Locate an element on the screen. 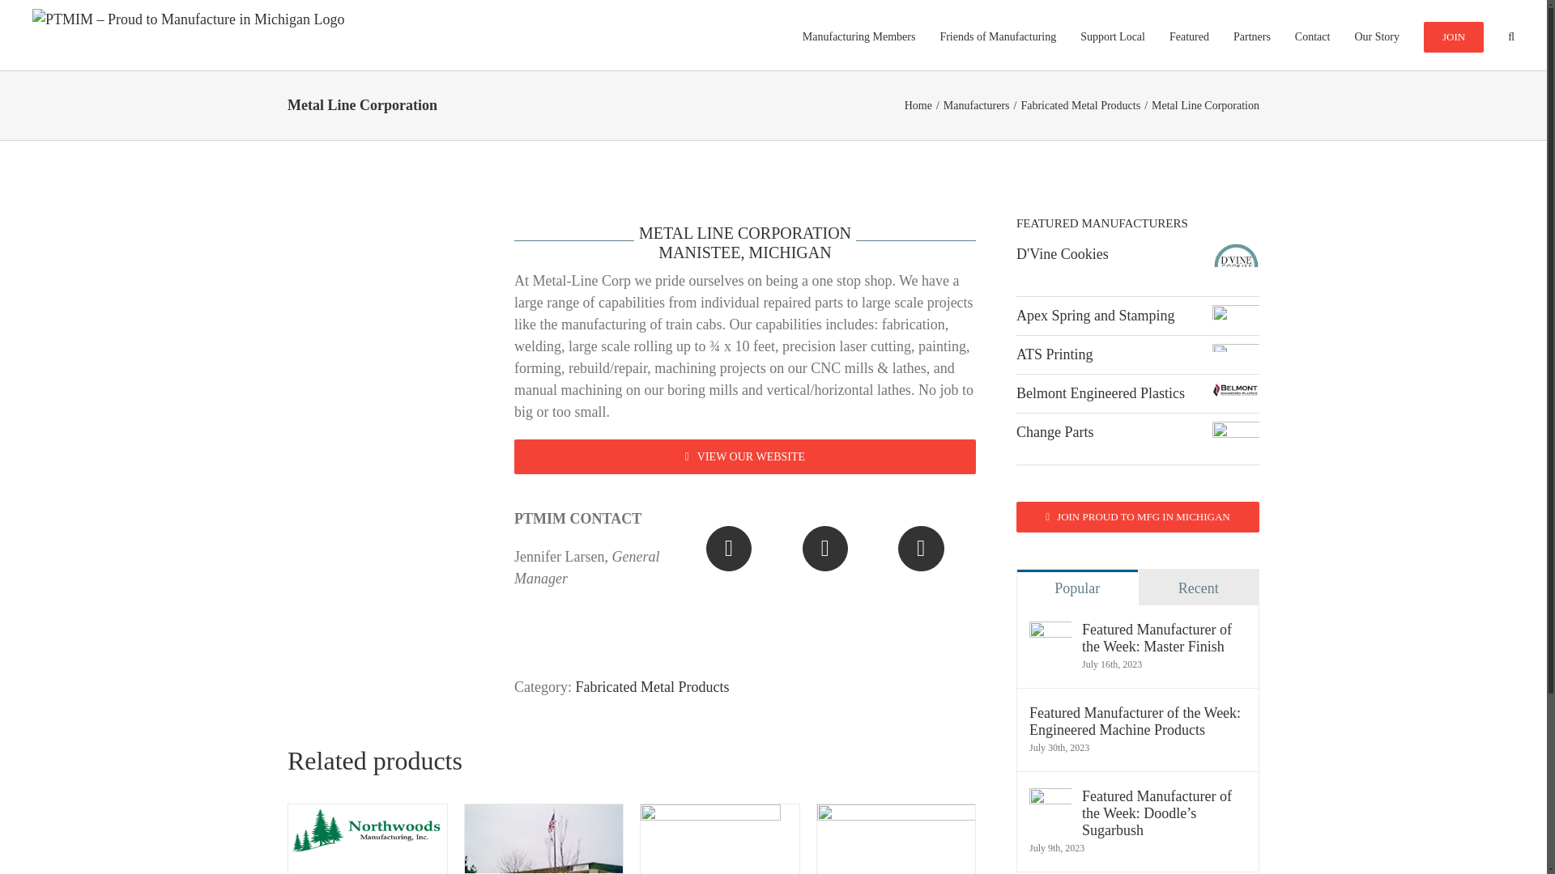 The height and width of the screenshot is (874, 1555). Support Local is located at coordinates (1113, 36).